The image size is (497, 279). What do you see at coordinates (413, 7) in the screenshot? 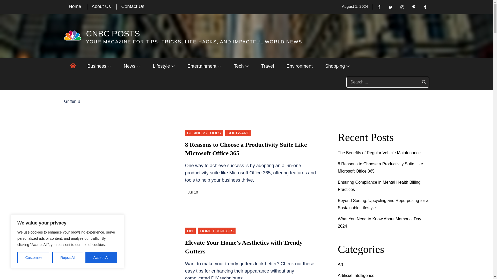
I see `Pinterest` at bounding box center [413, 7].